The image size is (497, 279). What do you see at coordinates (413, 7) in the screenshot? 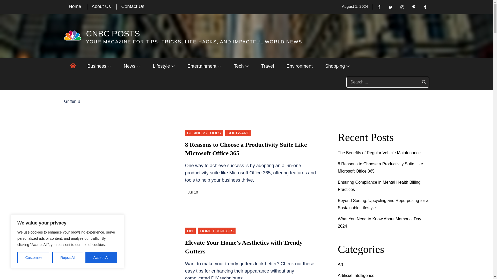
I see `Pinterest` at bounding box center [413, 7].